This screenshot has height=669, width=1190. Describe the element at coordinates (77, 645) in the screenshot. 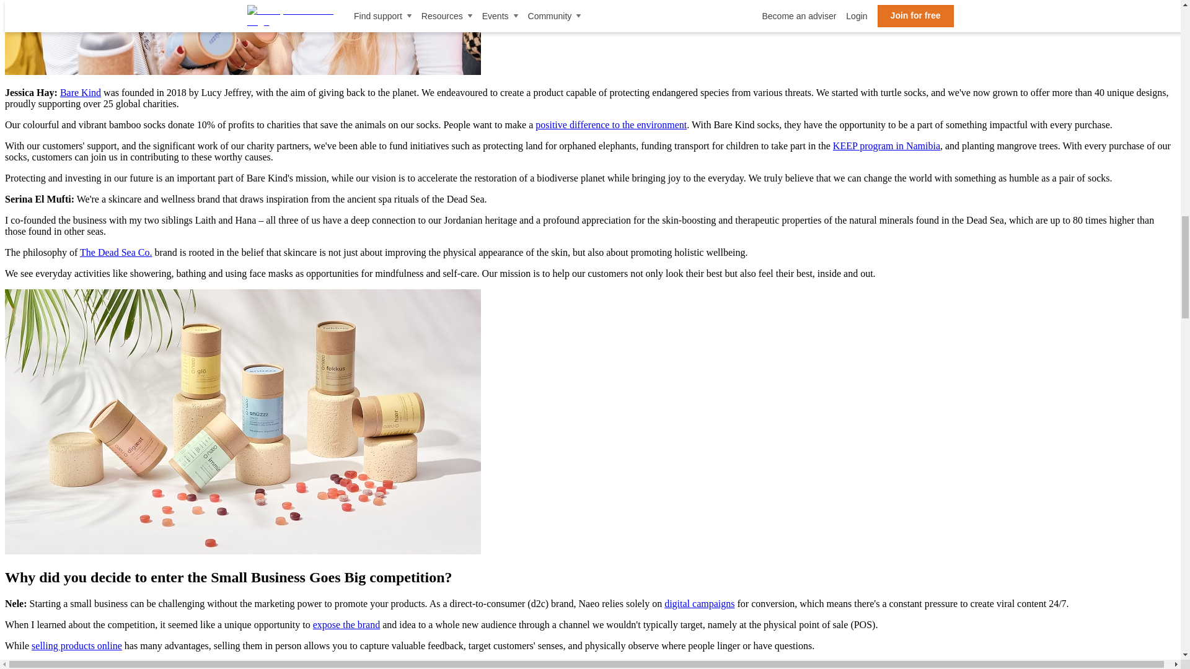

I see `selling products online` at that location.